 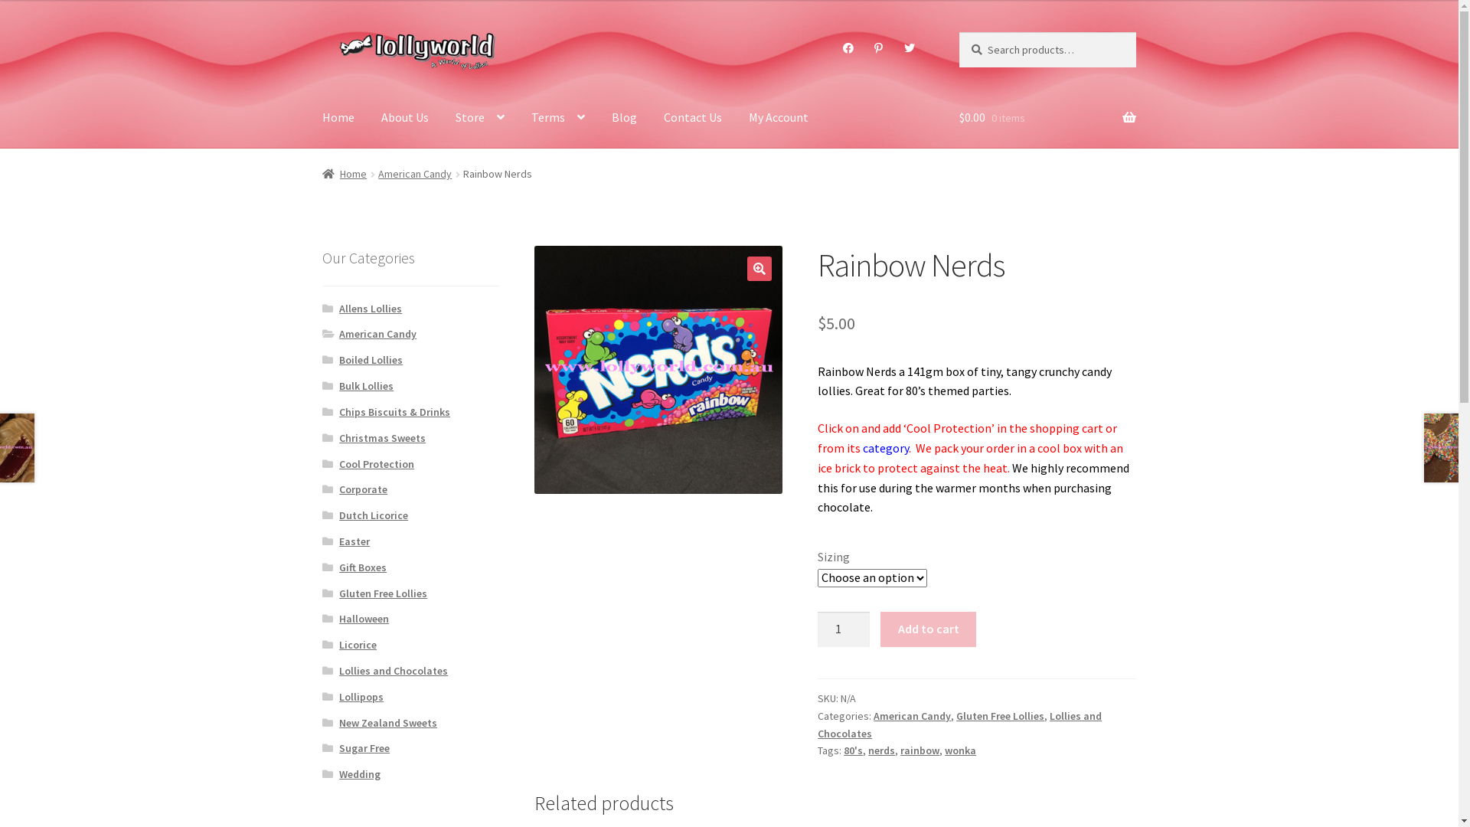 I want to click on Christmas Sweets, so click(x=383, y=438).